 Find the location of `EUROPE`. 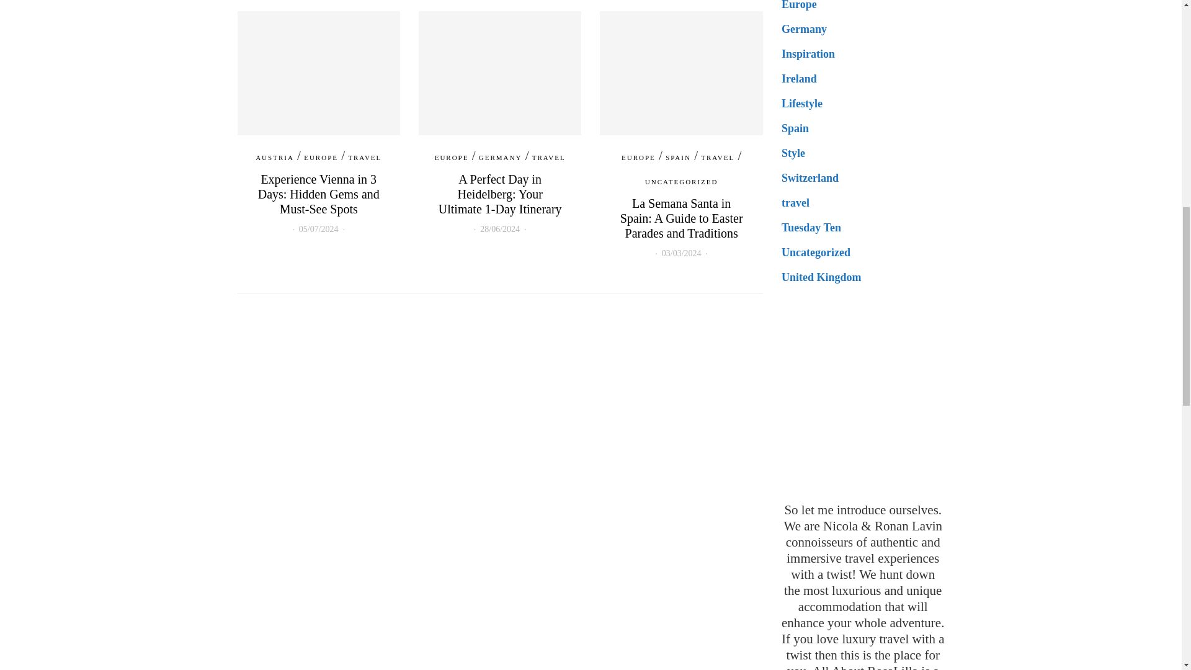

EUROPE is located at coordinates (452, 157).